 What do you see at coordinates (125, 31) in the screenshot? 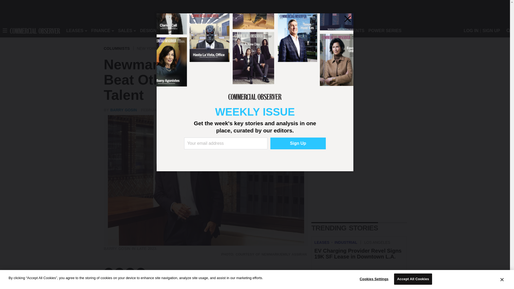
I see `SALES` at bounding box center [125, 31].